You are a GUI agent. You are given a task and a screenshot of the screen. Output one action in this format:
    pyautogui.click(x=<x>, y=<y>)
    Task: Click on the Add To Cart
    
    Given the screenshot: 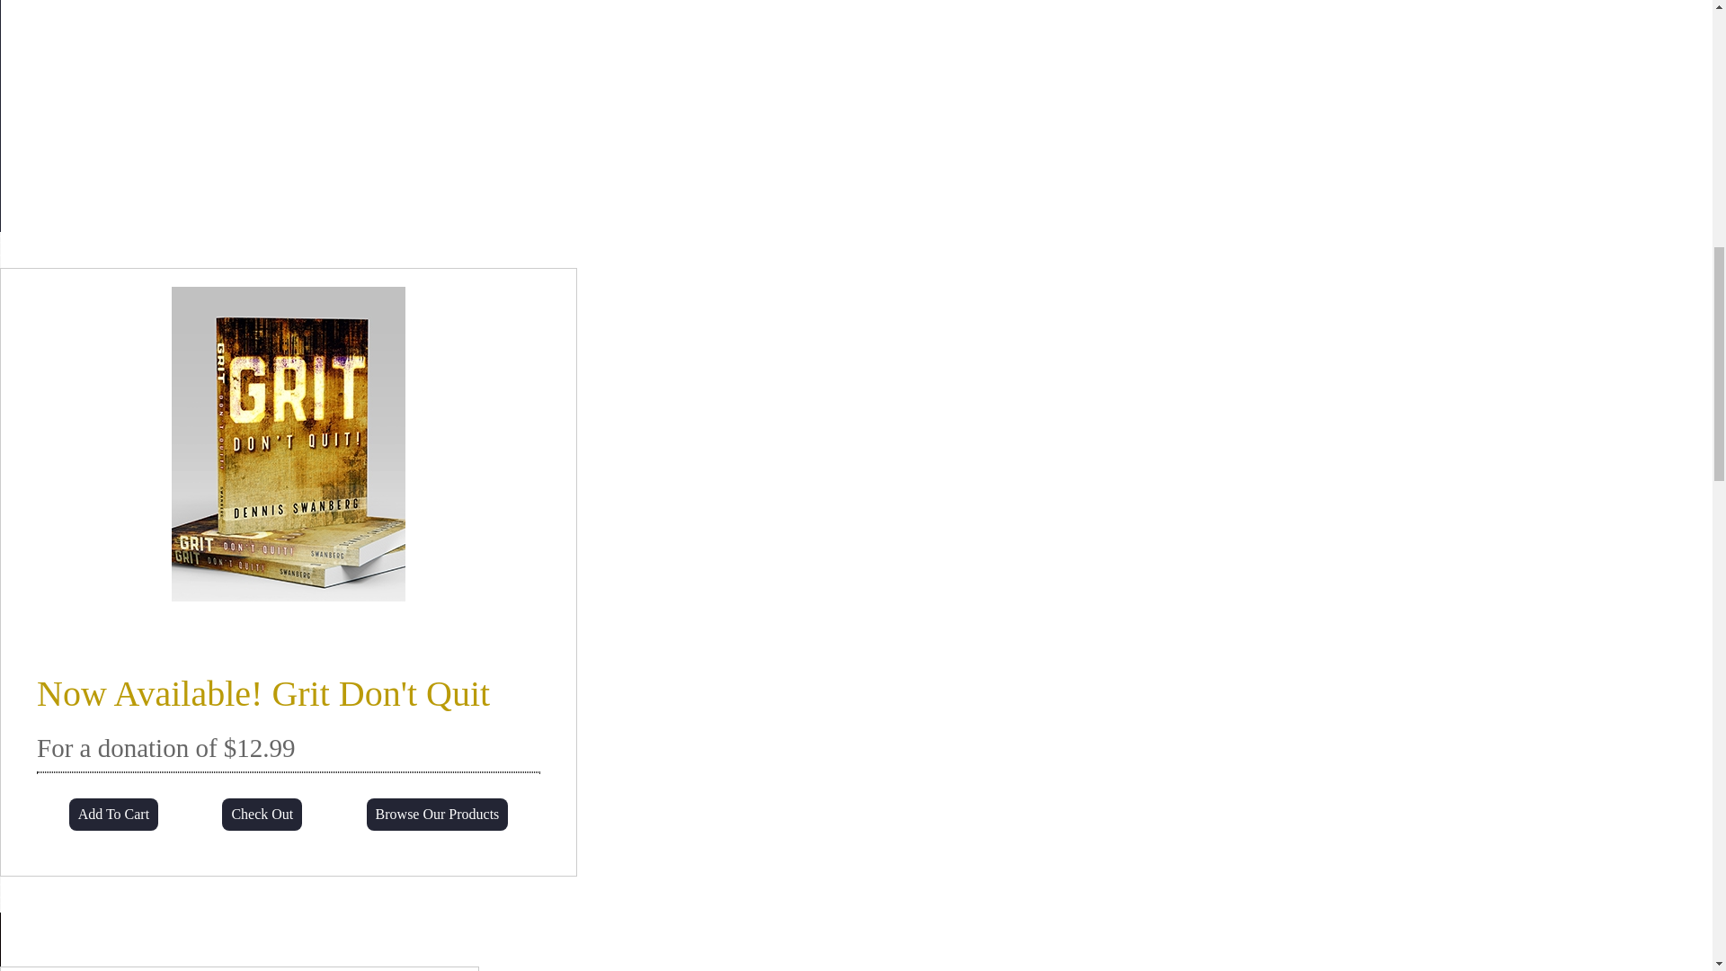 What is the action you would take?
    pyautogui.click(x=113, y=815)
    